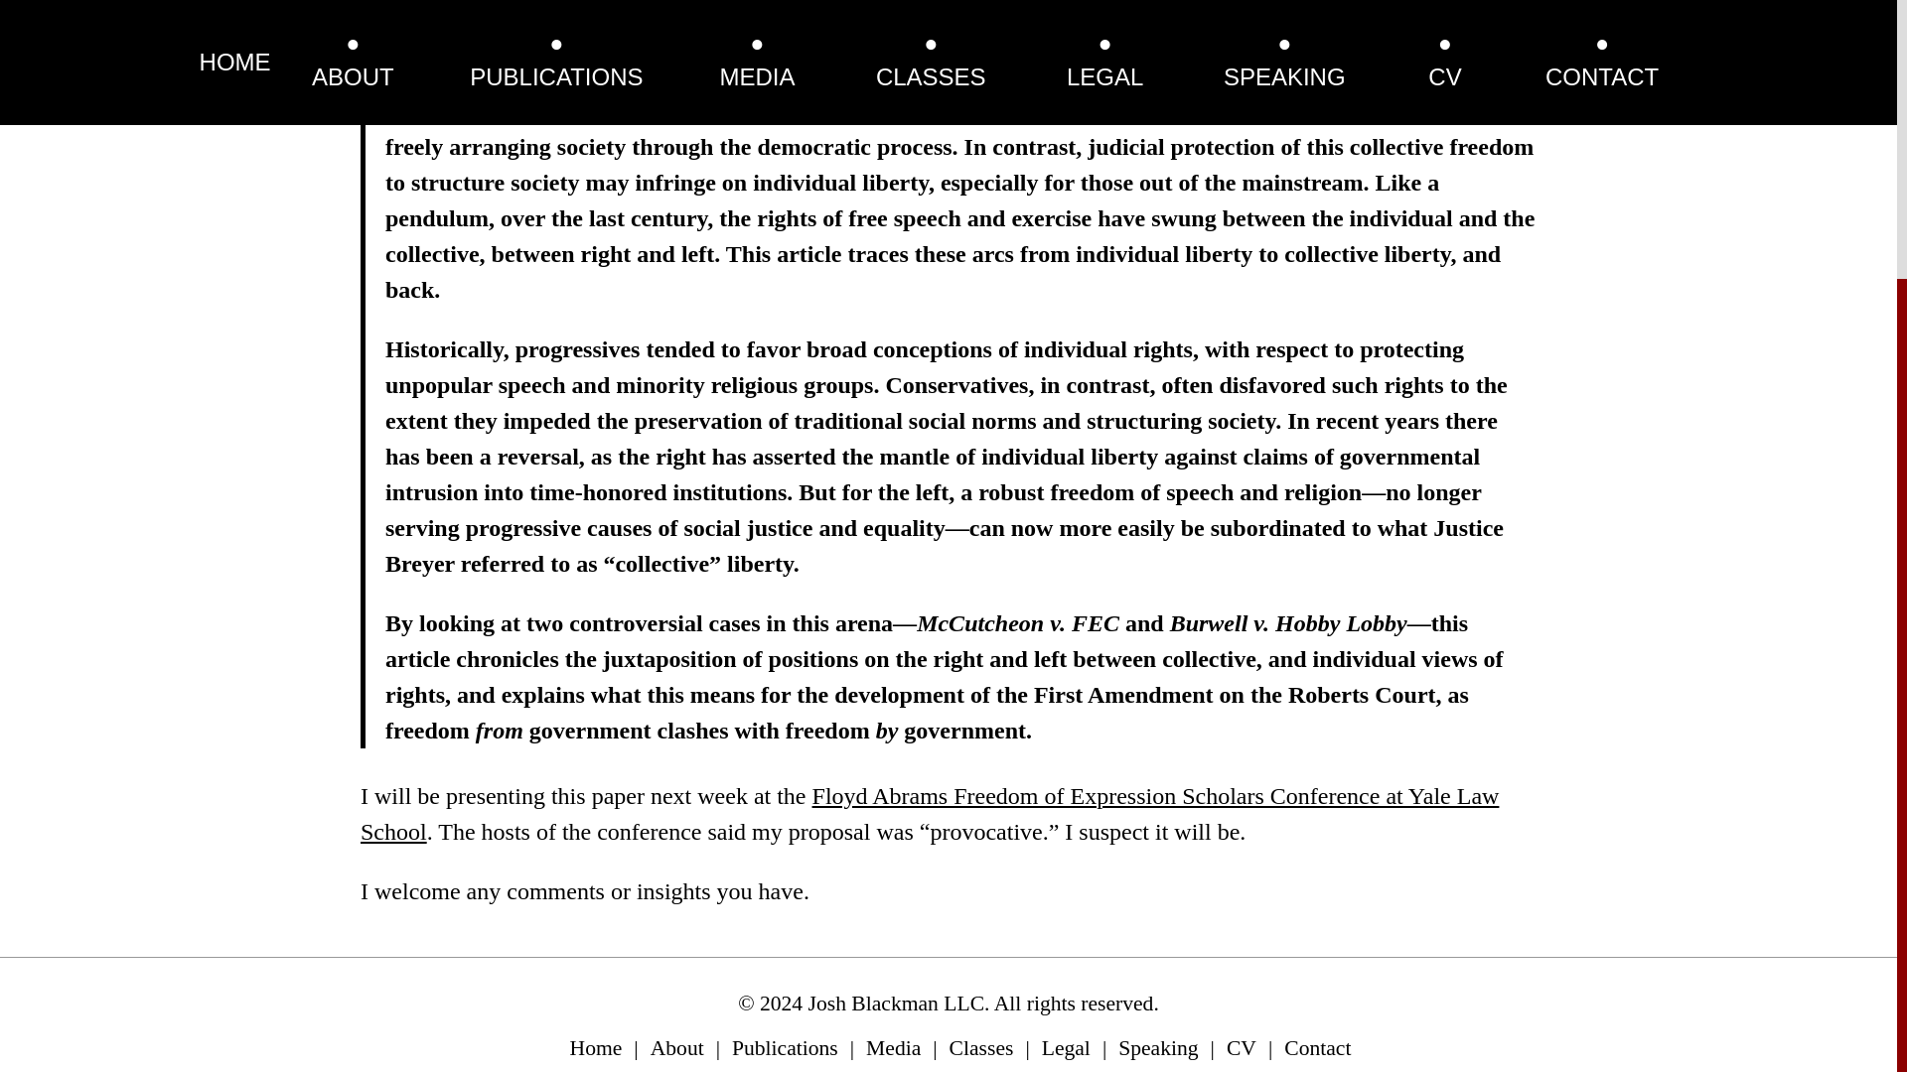 The width and height of the screenshot is (1907, 1072). What do you see at coordinates (596, 1048) in the screenshot?
I see `Home` at bounding box center [596, 1048].